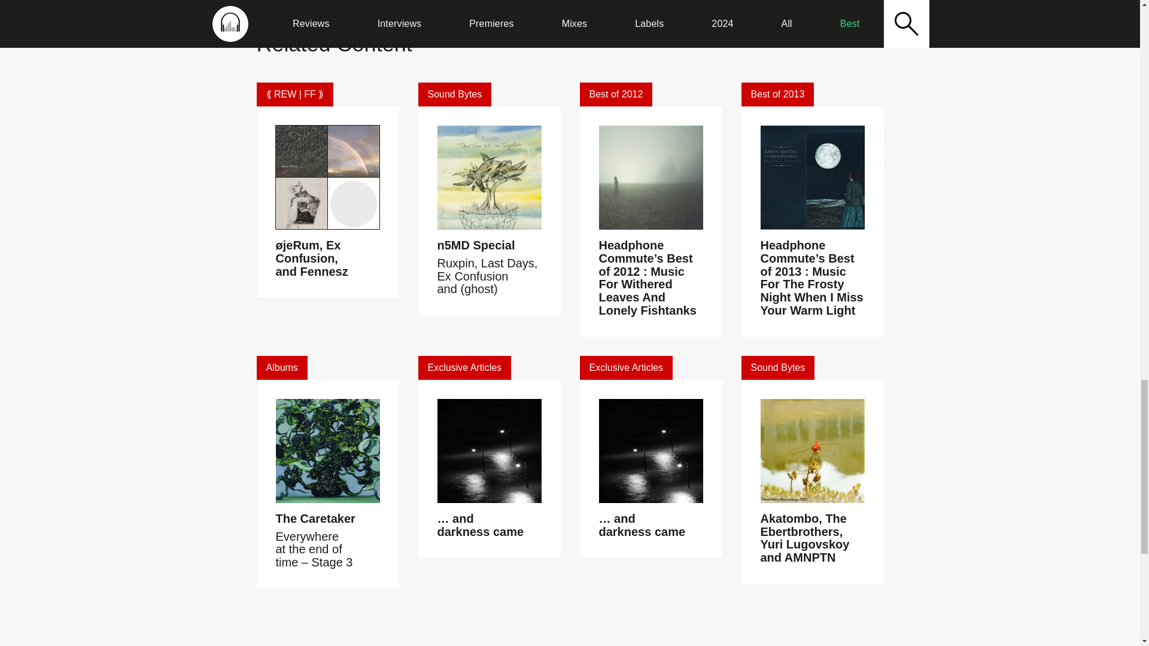  Describe the element at coordinates (315, 519) in the screenshot. I see `The Caretaker` at that location.